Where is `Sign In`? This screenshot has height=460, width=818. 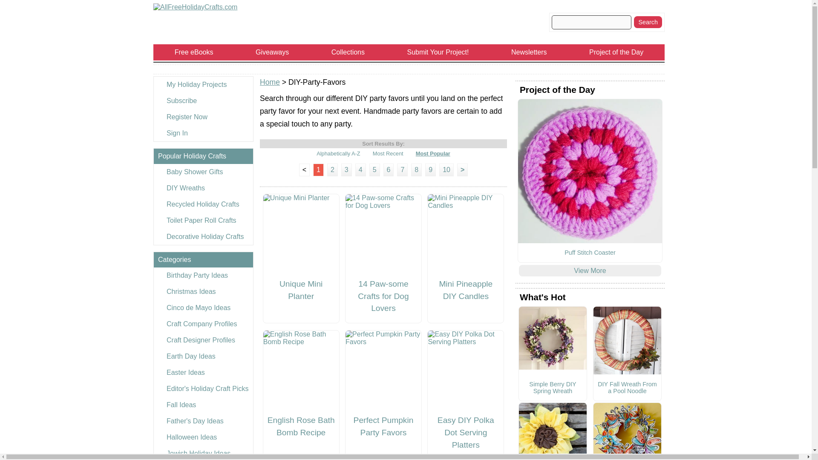
Sign In is located at coordinates (203, 133).